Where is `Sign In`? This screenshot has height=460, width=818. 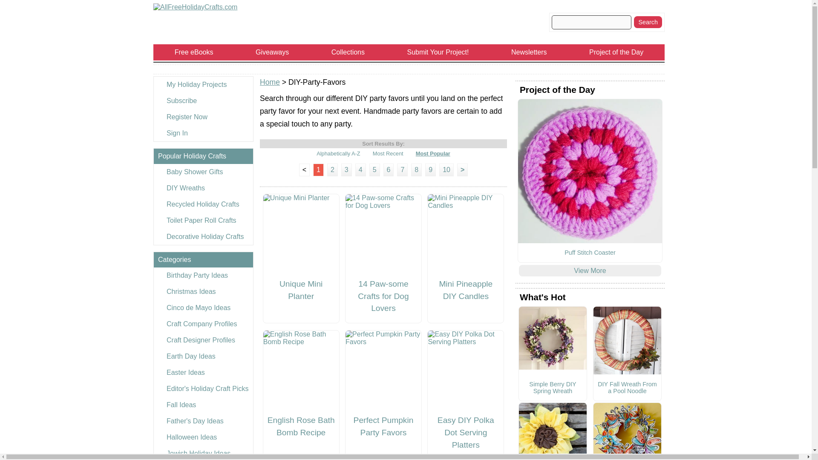
Sign In is located at coordinates (203, 133).